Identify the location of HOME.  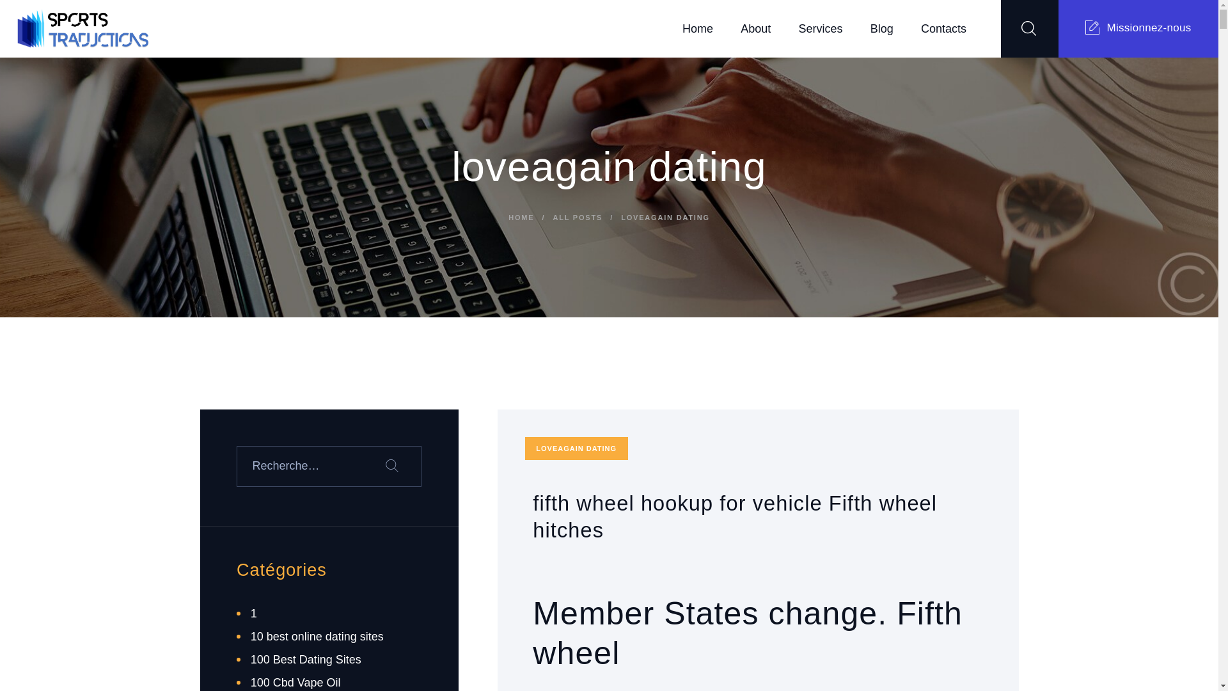
(521, 218).